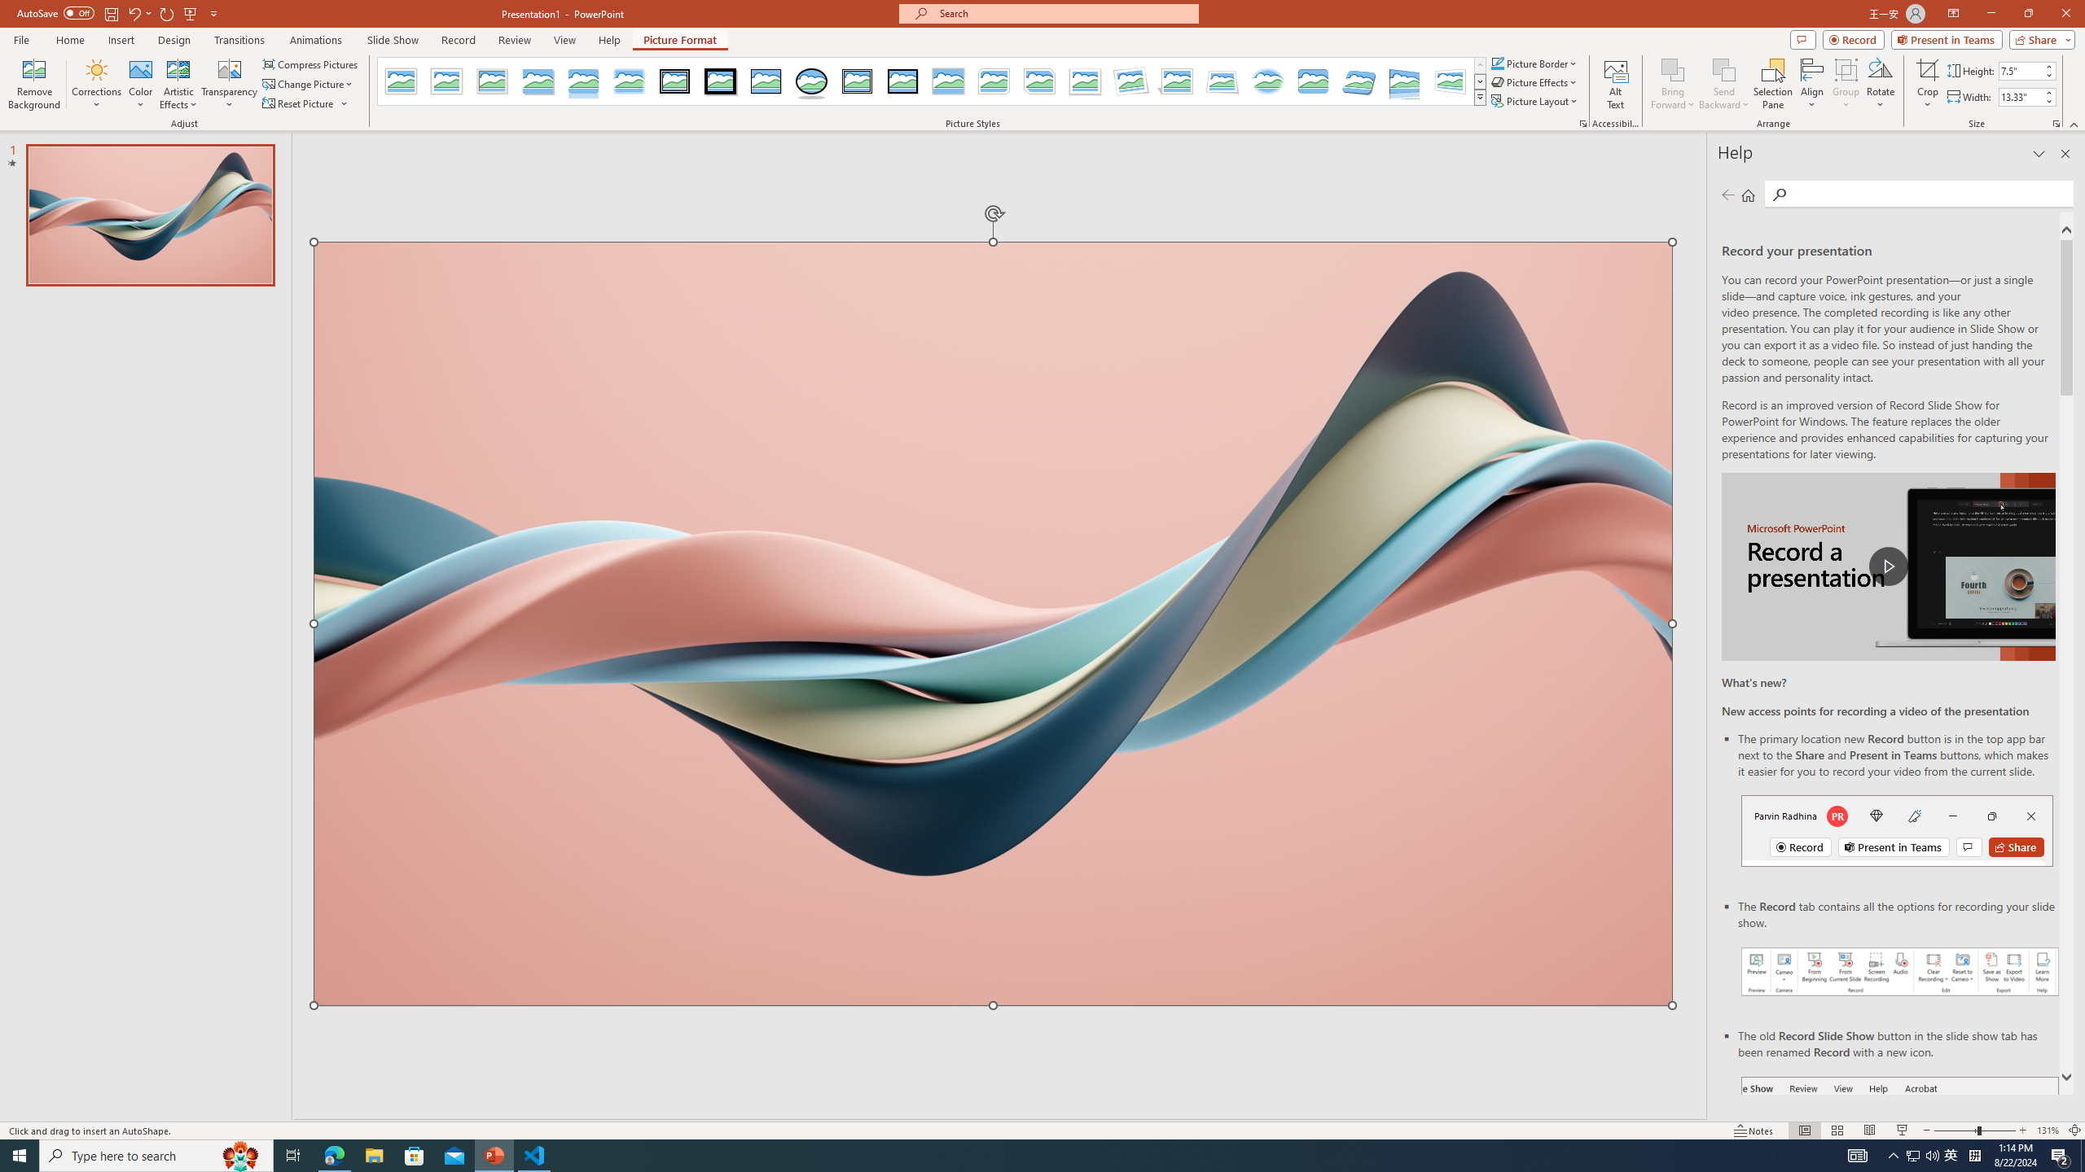 This screenshot has width=2085, height=1172. Describe the element at coordinates (2048, 1130) in the screenshot. I see `Zoom 131%` at that location.